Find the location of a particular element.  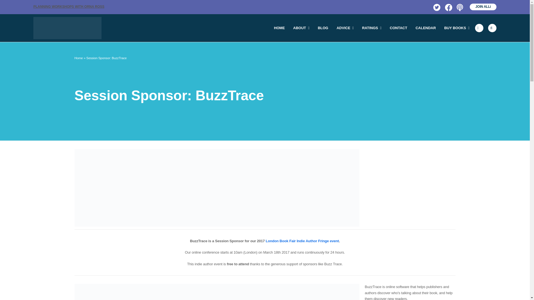

Join ALLi is located at coordinates (483, 7).